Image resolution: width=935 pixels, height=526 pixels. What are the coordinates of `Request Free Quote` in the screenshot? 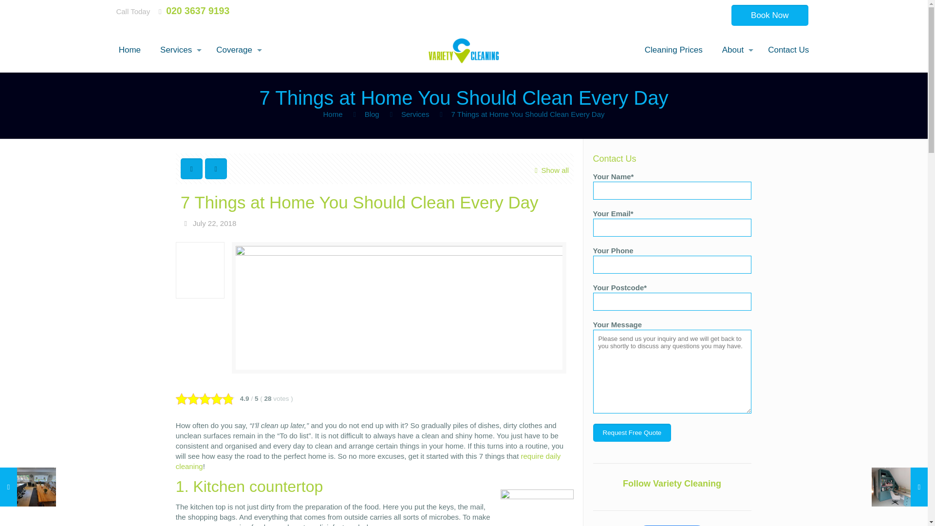 It's located at (632, 432).